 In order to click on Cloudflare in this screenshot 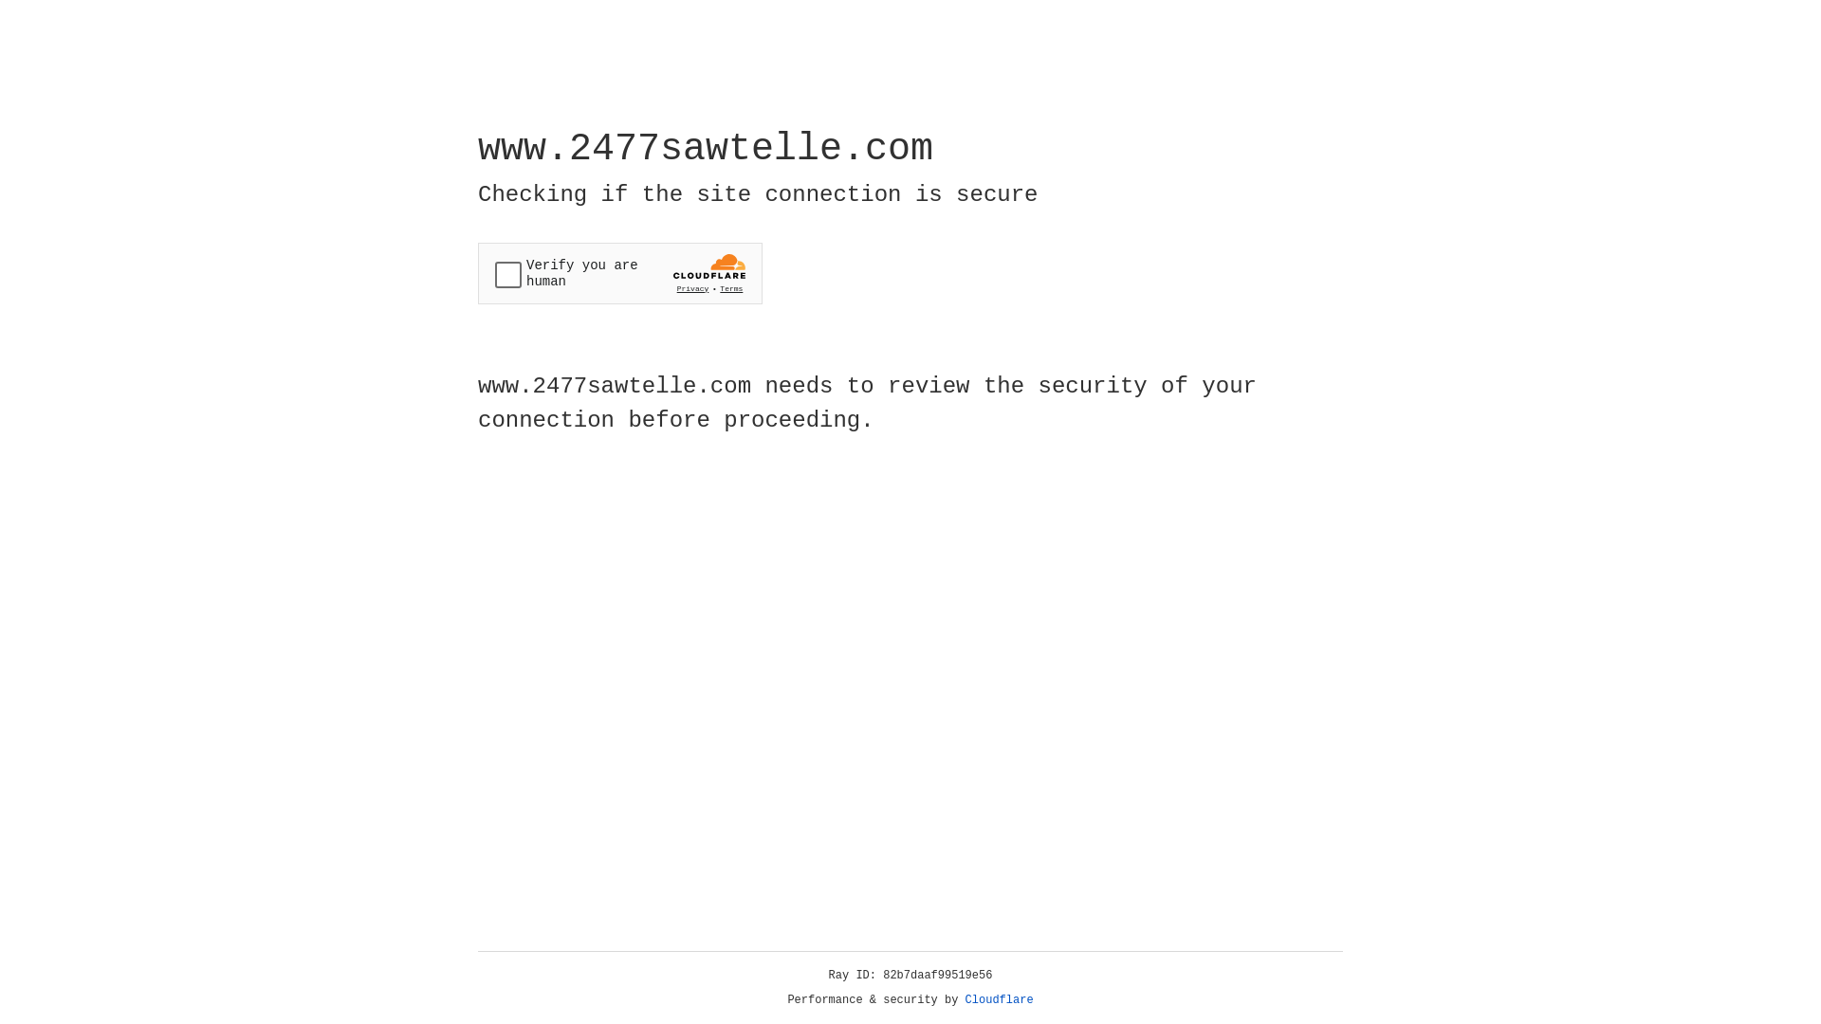, I will do `click(1000, 1000)`.